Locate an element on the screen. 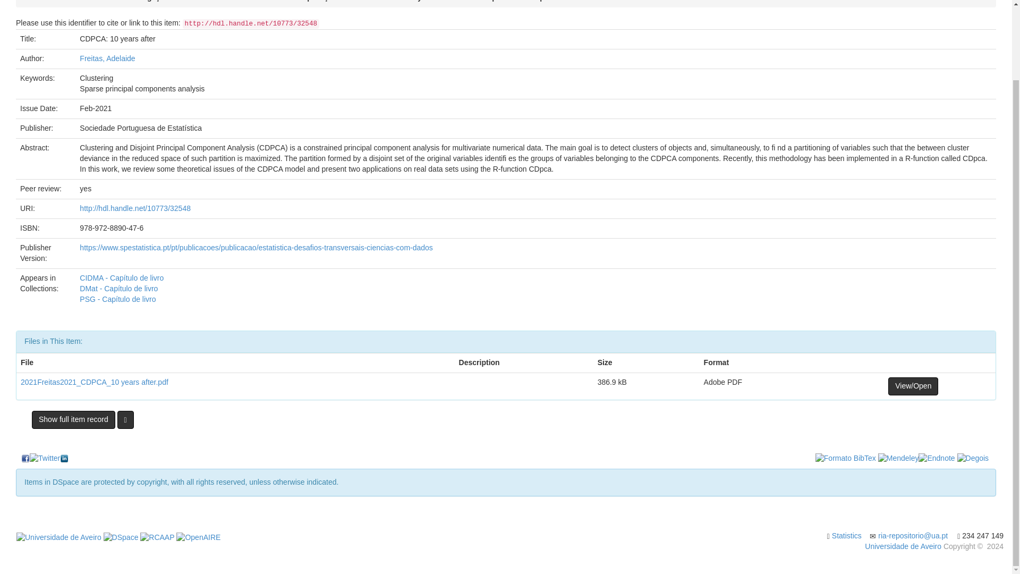  Exporte no formato Endnote is located at coordinates (937, 458).